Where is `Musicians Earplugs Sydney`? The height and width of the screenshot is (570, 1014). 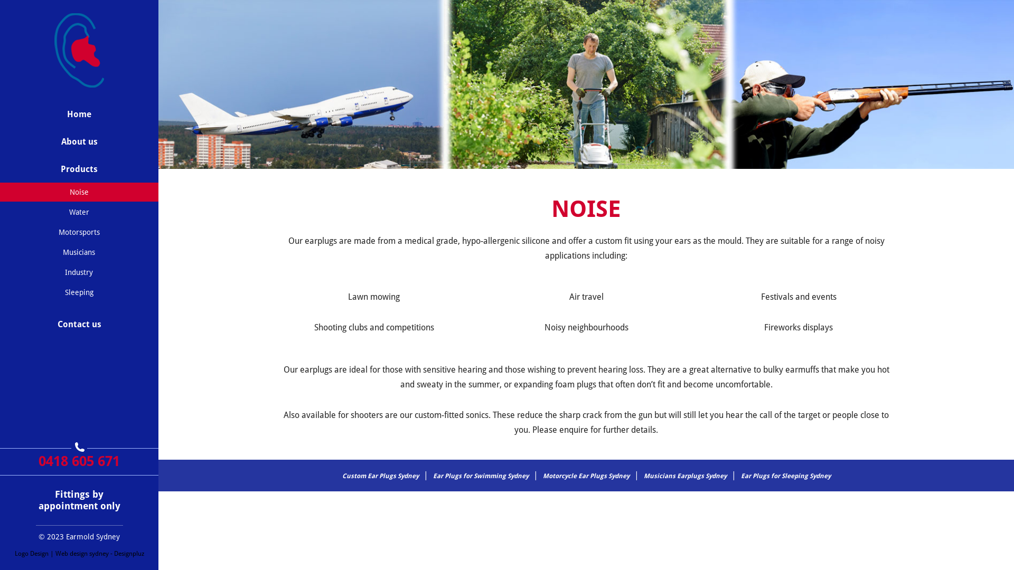
Musicians Earplugs Sydney is located at coordinates (686, 475).